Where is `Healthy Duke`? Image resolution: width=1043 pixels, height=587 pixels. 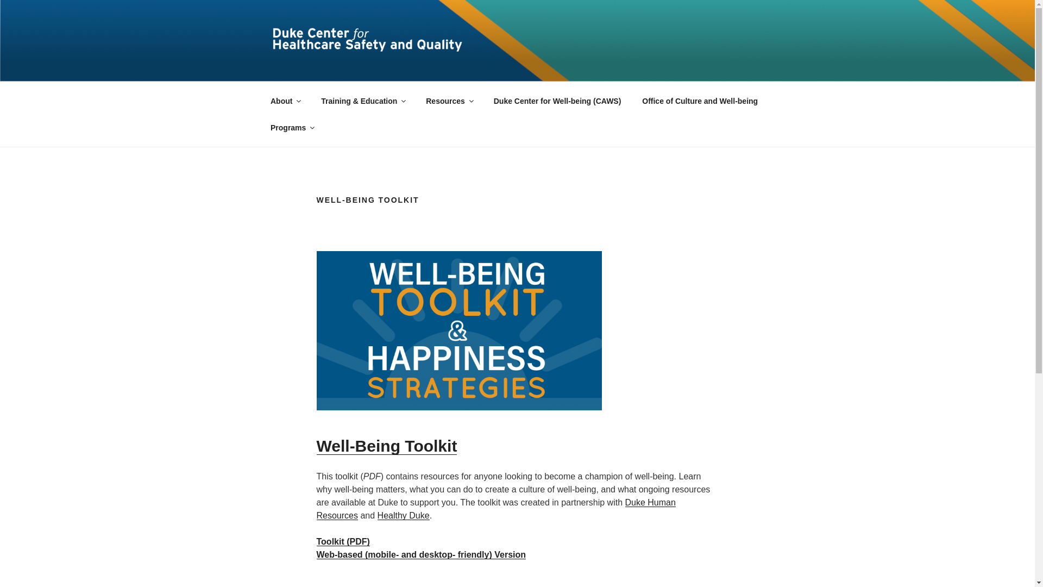
Healthy Duke is located at coordinates (404, 515).